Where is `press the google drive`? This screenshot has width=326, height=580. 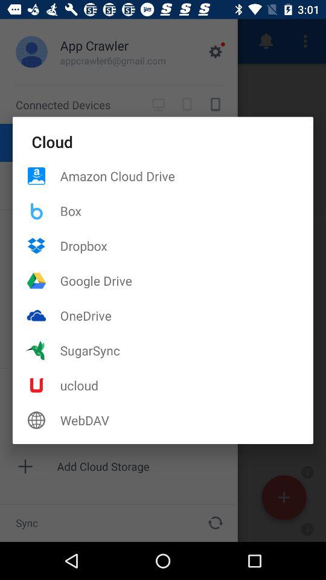
press the google drive is located at coordinates (187, 280).